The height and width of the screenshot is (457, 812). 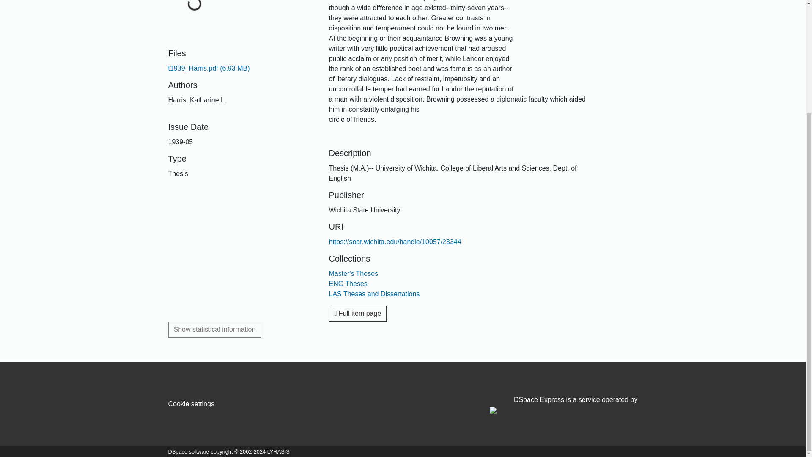 What do you see at coordinates (215, 330) in the screenshot?
I see `Show statistical information` at bounding box center [215, 330].